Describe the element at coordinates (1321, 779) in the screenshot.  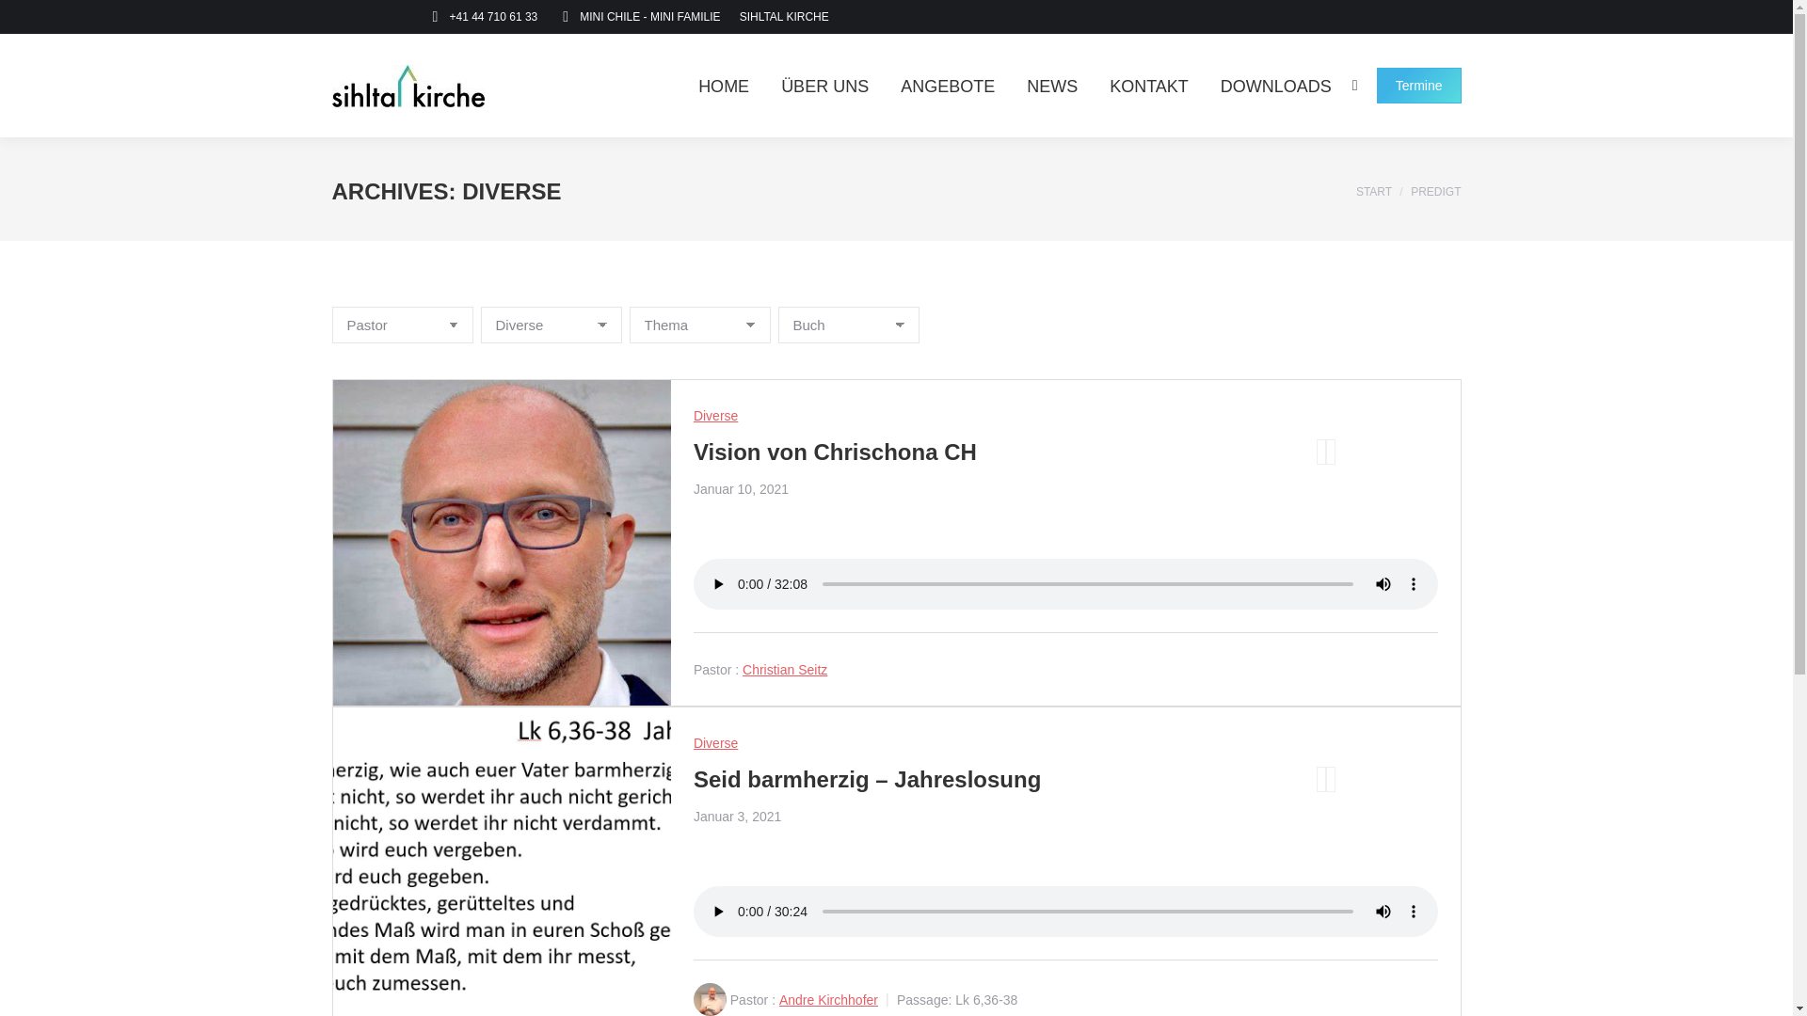
I see `Audio` at that location.